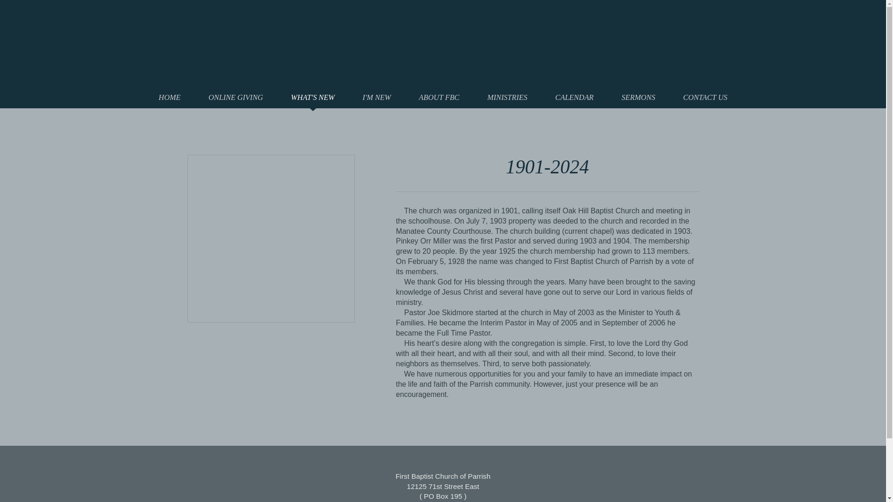  What do you see at coordinates (313, 97) in the screenshot?
I see `WHAT'S NEW` at bounding box center [313, 97].